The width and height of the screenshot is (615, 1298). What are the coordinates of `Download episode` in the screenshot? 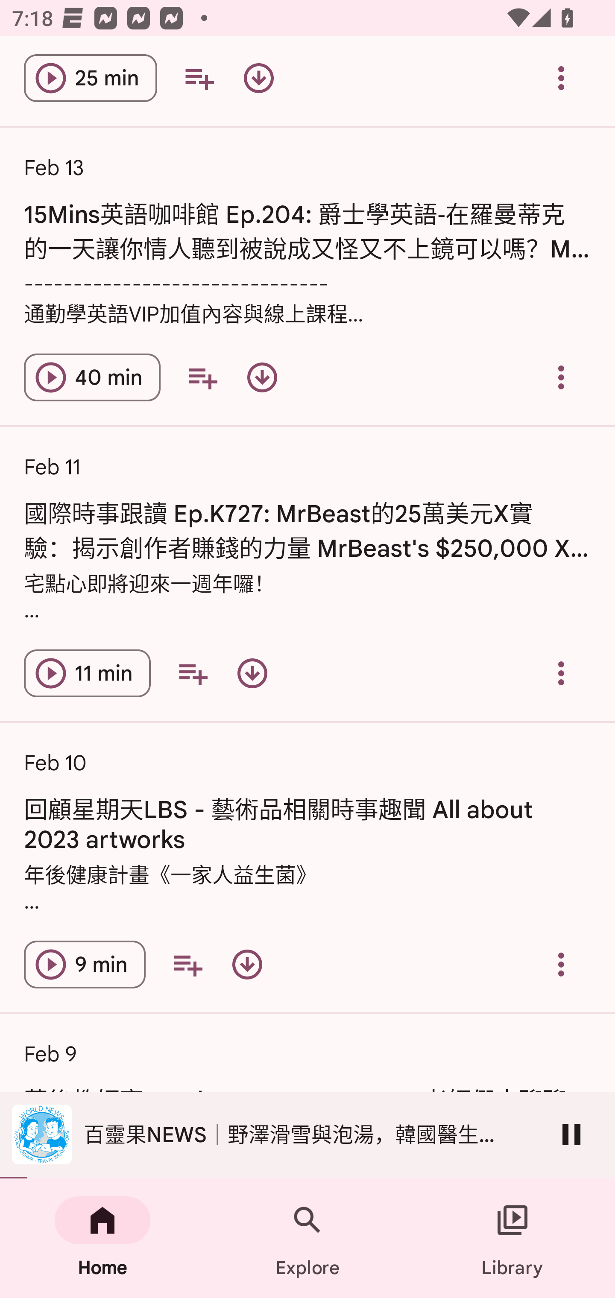 It's located at (252, 673).